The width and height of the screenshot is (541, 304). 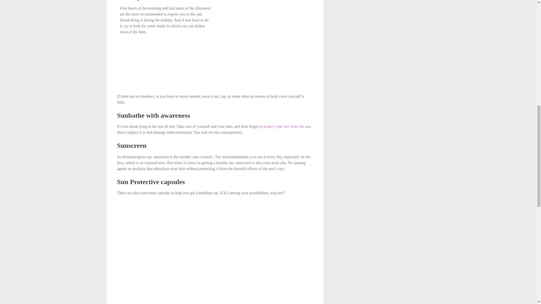 I want to click on protect your hair from the sun, so click(x=287, y=126).